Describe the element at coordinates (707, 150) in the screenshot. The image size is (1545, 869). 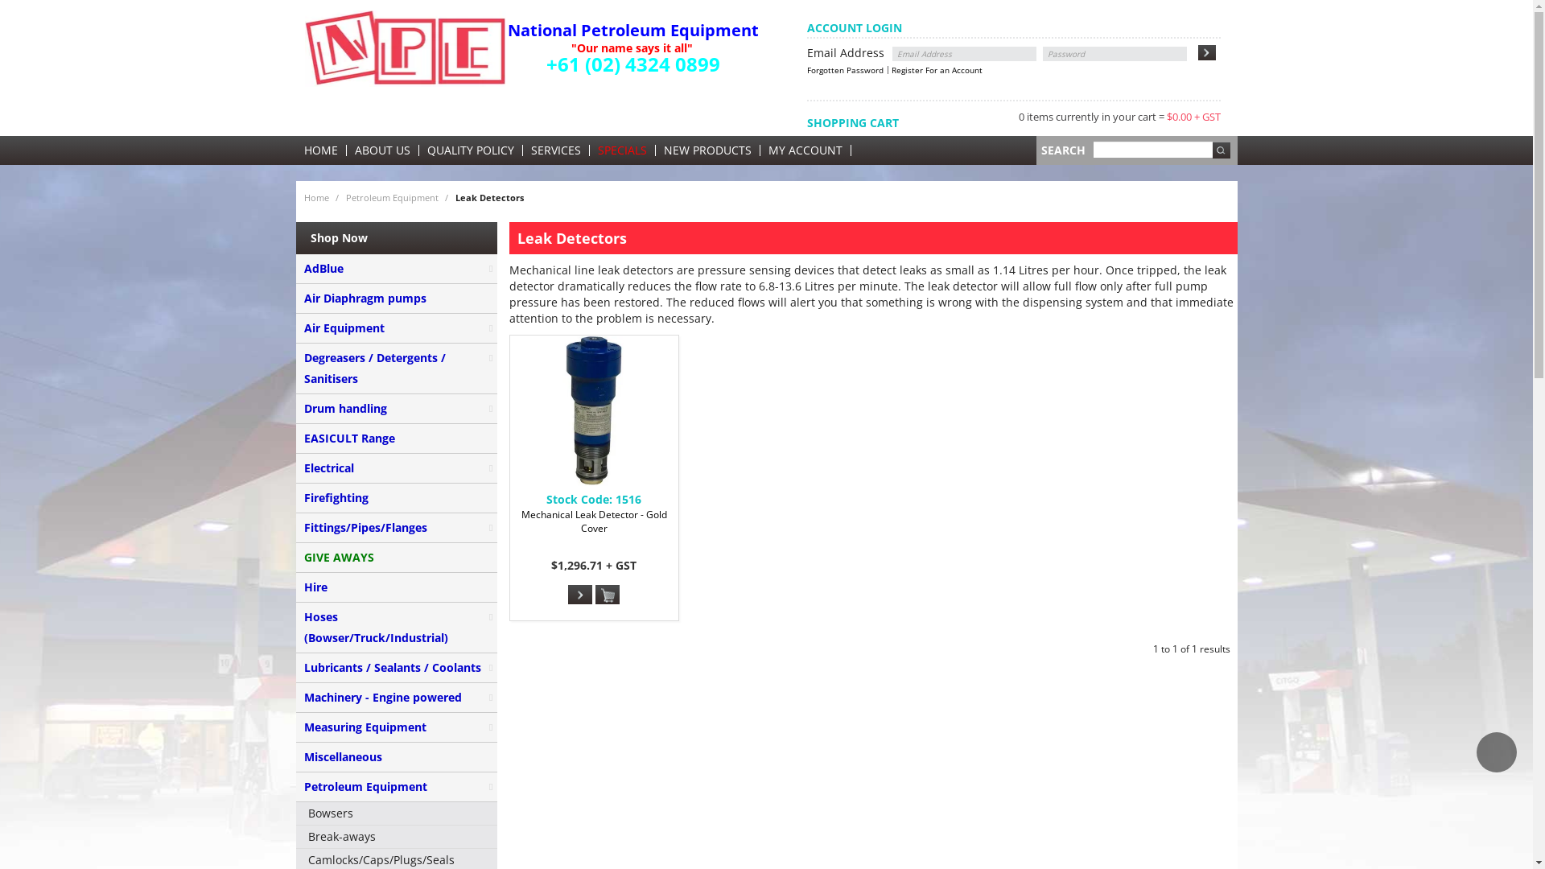
I see `NEW PRODUCTS` at that location.